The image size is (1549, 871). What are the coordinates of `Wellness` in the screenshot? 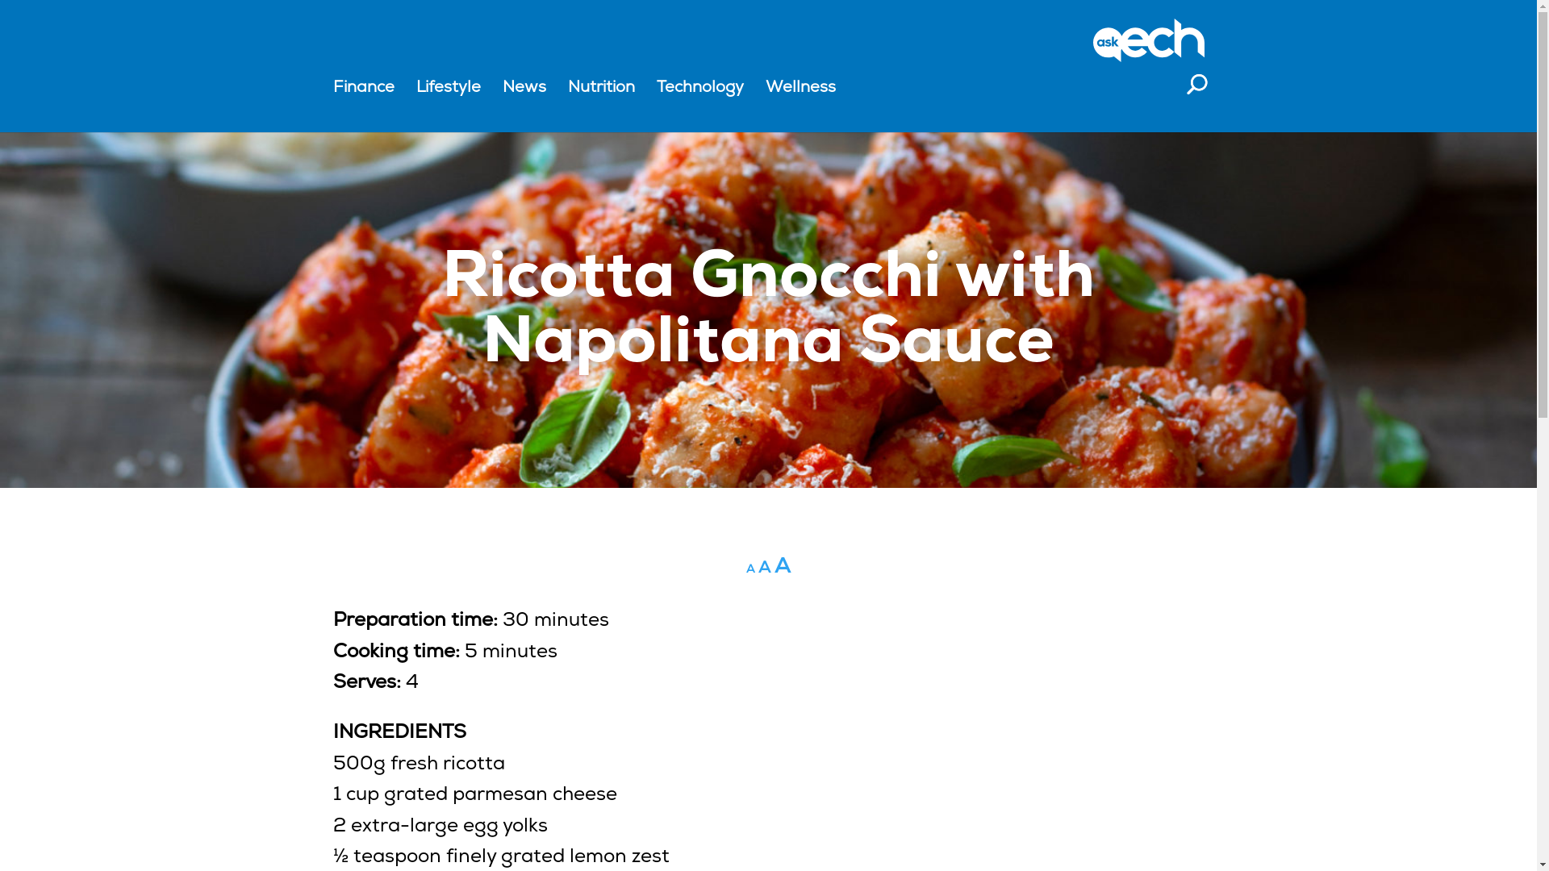 It's located at (800, 102).